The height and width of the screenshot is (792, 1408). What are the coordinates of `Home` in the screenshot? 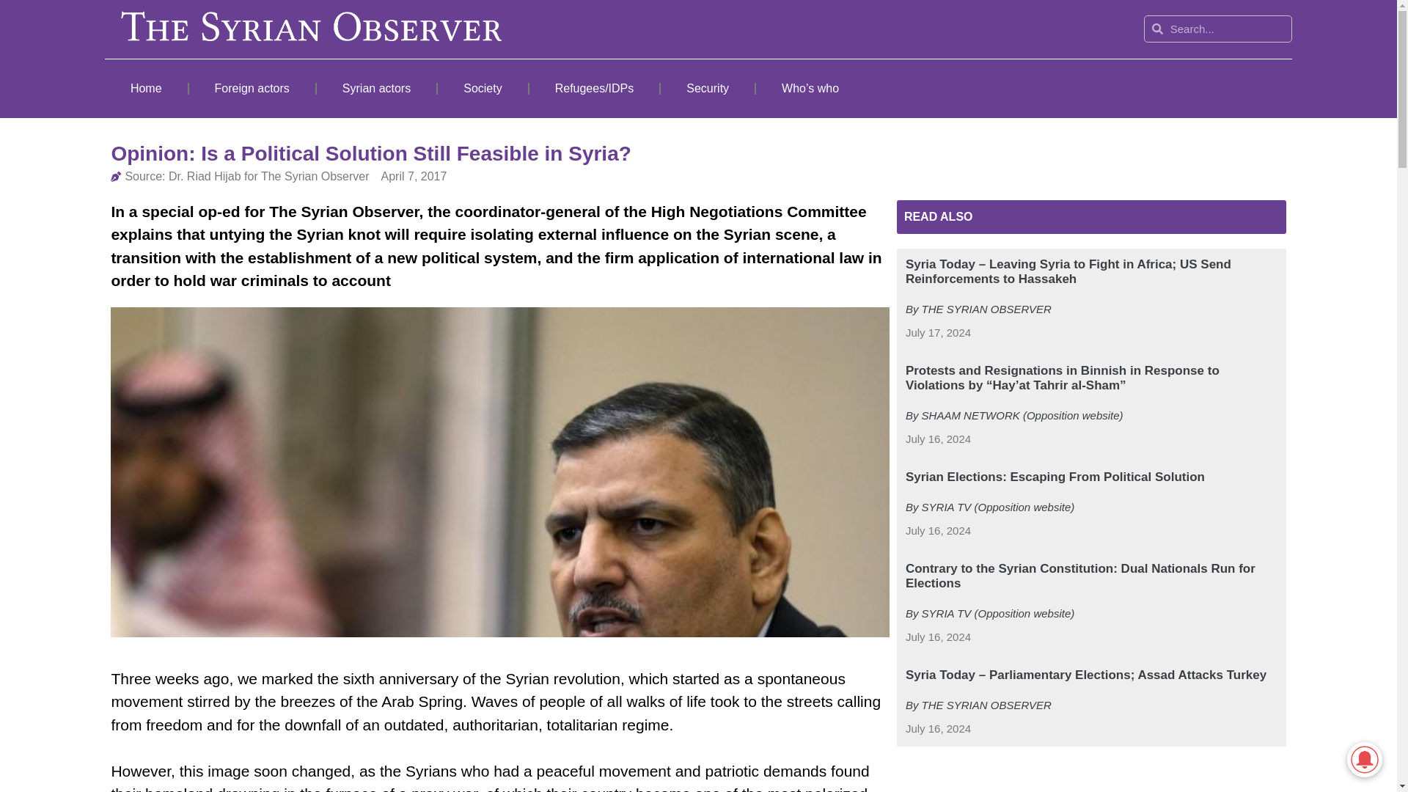 It's located at (145, 88).